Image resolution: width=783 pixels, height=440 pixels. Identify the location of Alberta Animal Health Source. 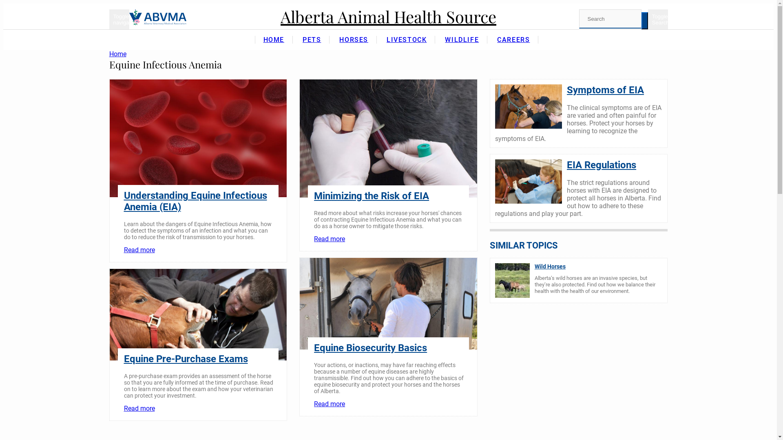
(388, 17).